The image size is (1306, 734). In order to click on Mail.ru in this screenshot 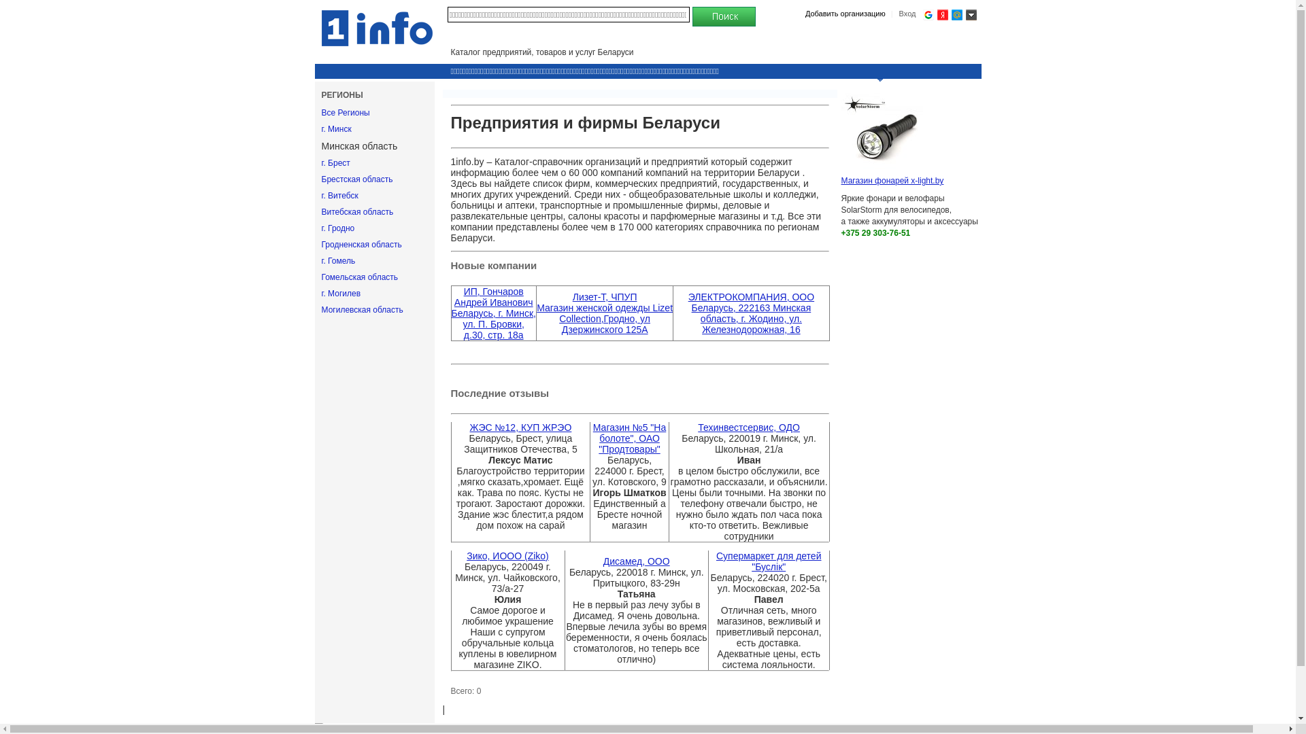, I will do `click(956, 15)`.